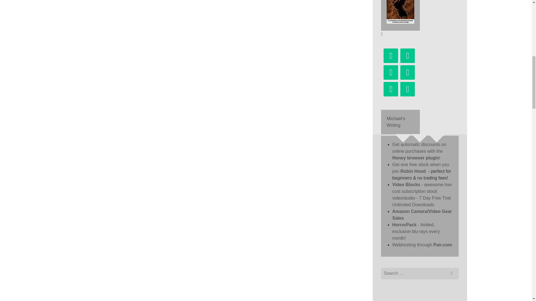 The image size is (536, 301). What do you see at coordinates (391, 89) in the screenshot?
I see `YouTube` at bounding box center [391, 89].